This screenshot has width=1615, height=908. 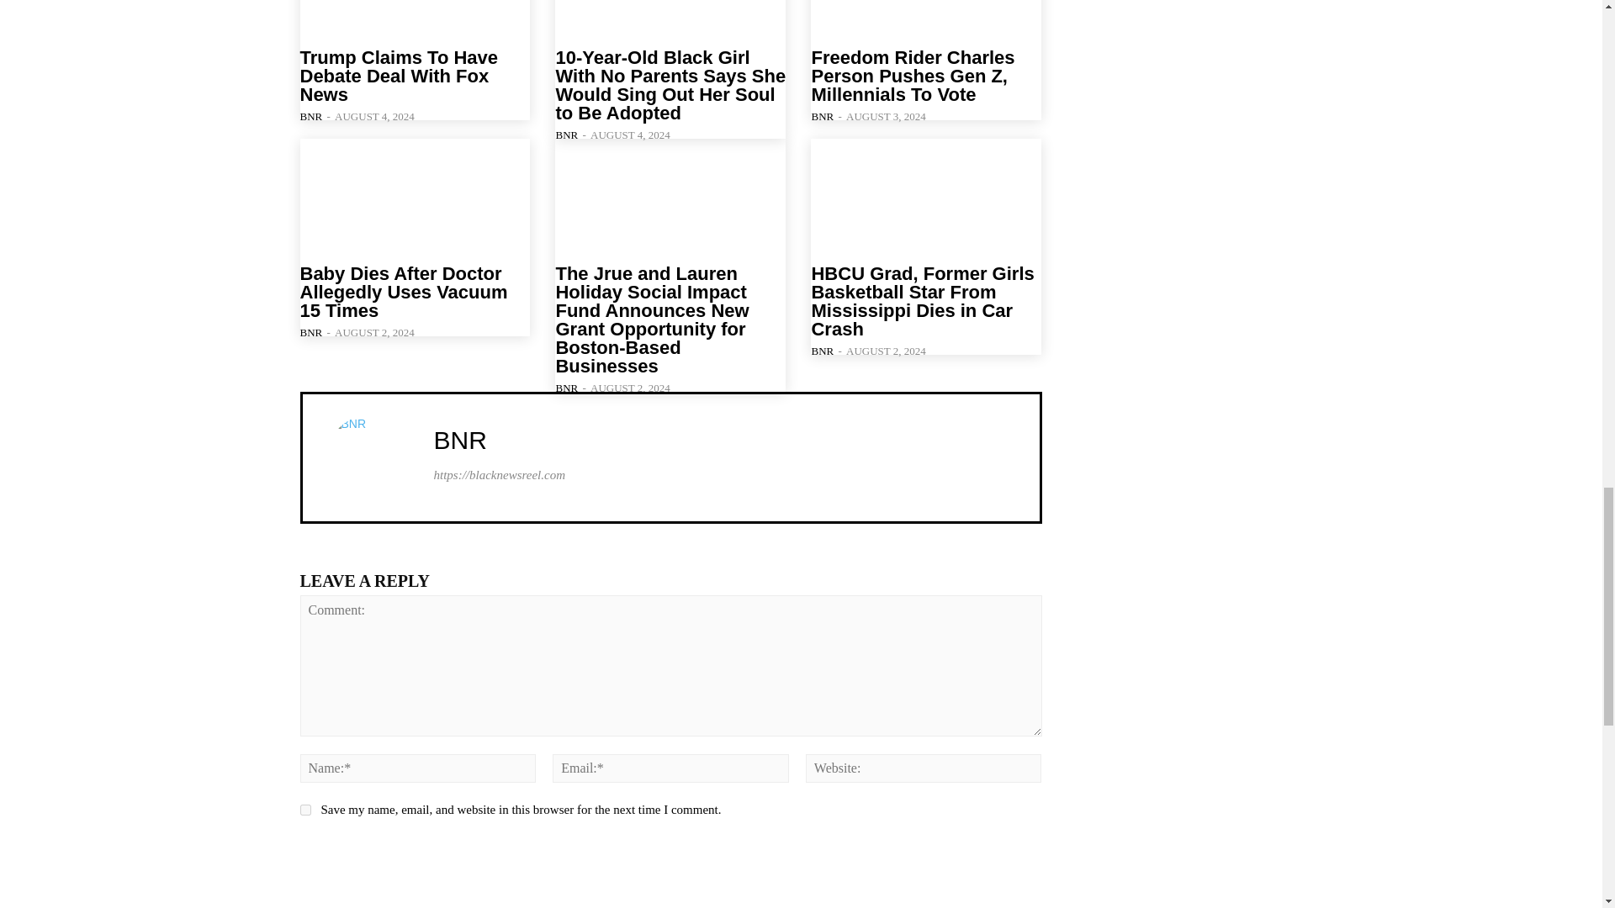 What do you see at coordinates (304, 809) in the screenshot?
I see `yes` at bounding box center [304, 809].